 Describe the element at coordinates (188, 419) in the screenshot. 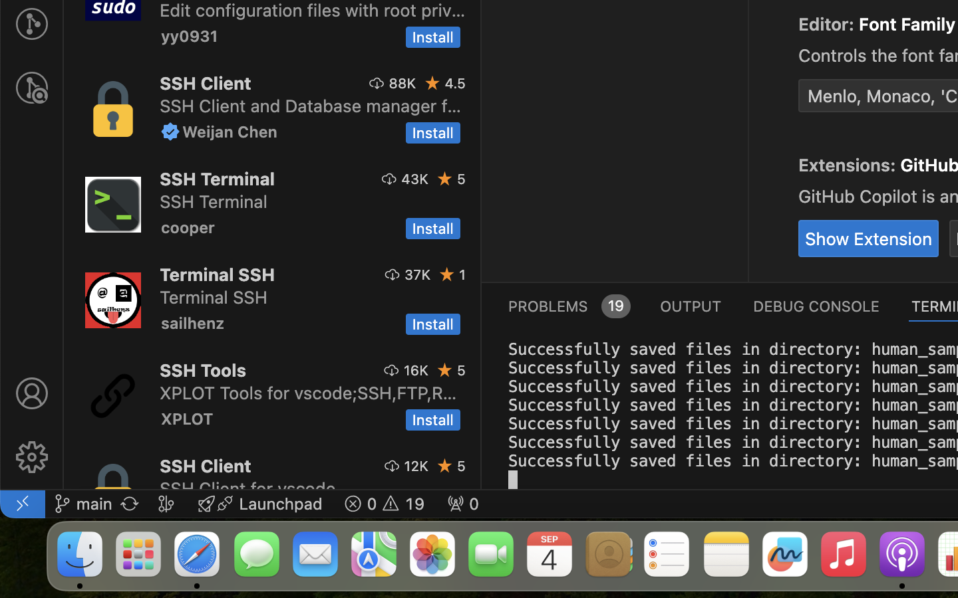

I see `XPLOT` at that location.